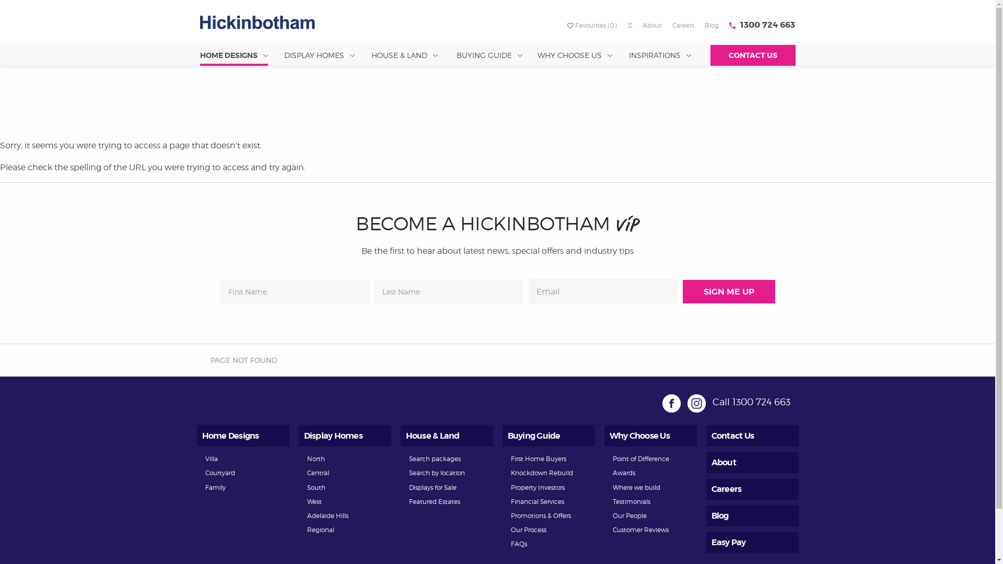  I want to click on Our Process, so click(529, 530).